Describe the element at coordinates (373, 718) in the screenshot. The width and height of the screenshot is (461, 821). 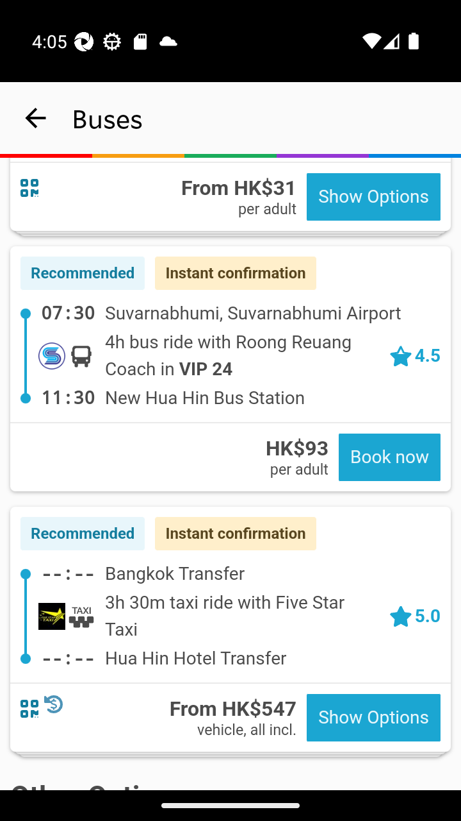
I see `Show Options` at that location.